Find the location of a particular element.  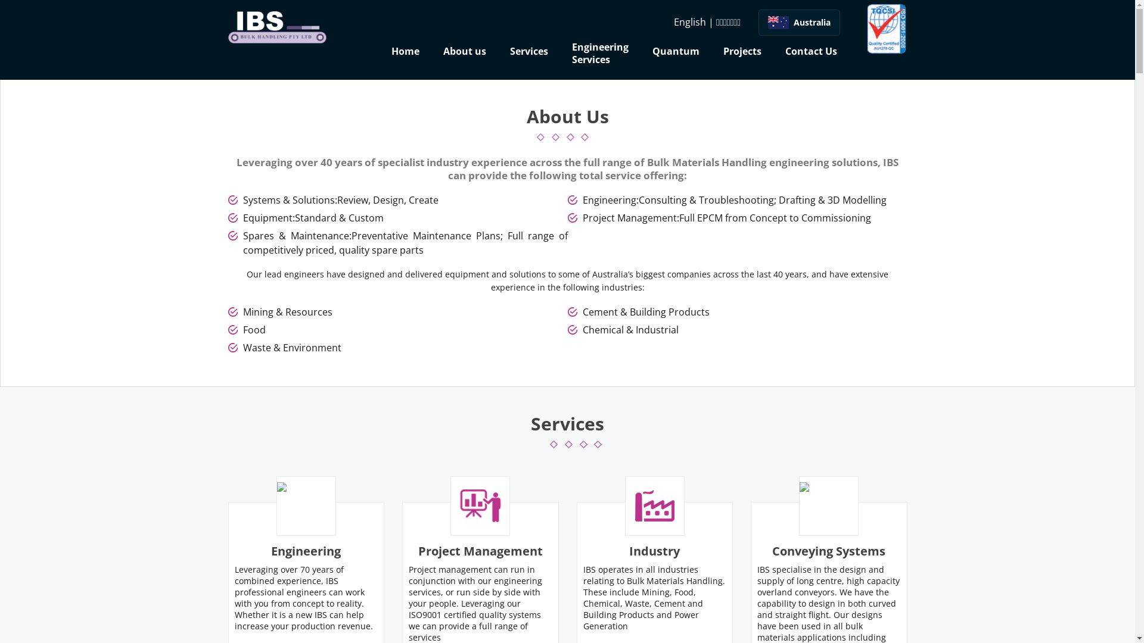

Engineering
Services is located at coordinates (601, 58).